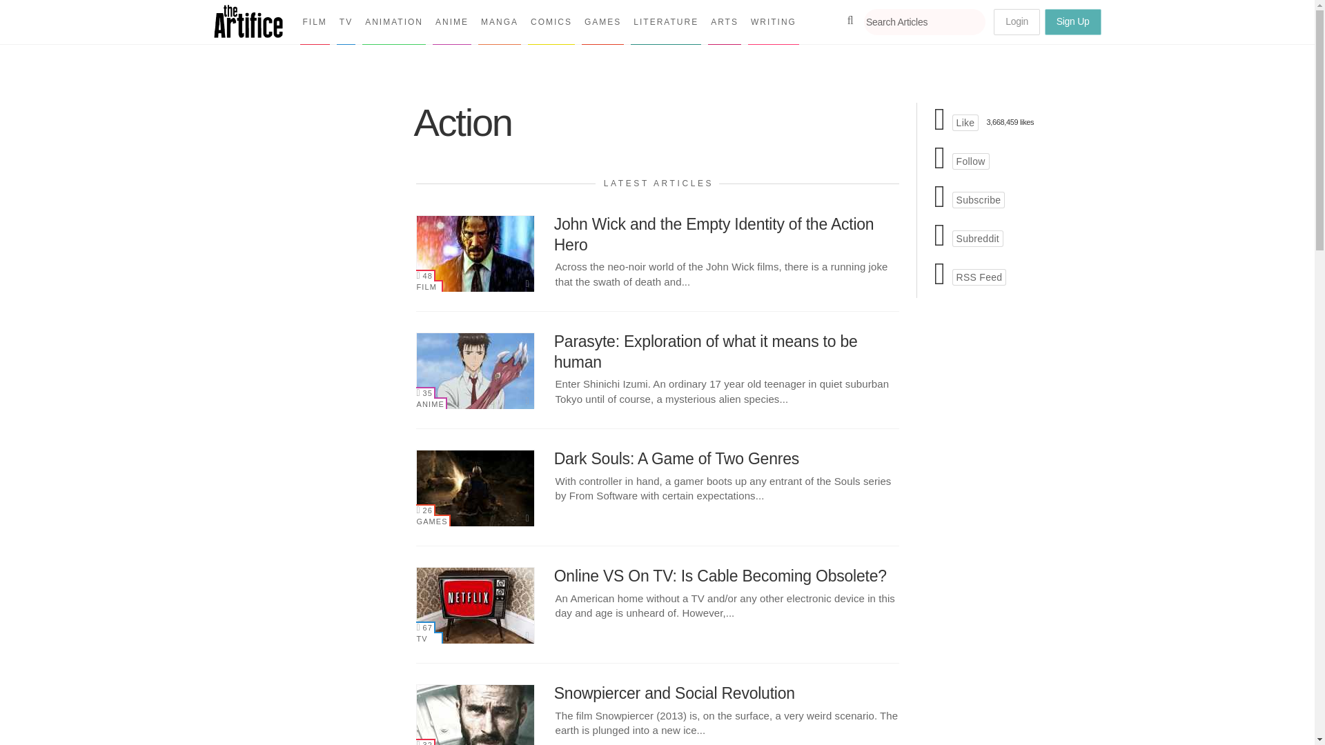 Image resolution: width=1325 pixels, height=745 pixels. What do you see at coordinates (500, 22) in the screenshot?
I see `MANGA` at bounding box center [500, 22].